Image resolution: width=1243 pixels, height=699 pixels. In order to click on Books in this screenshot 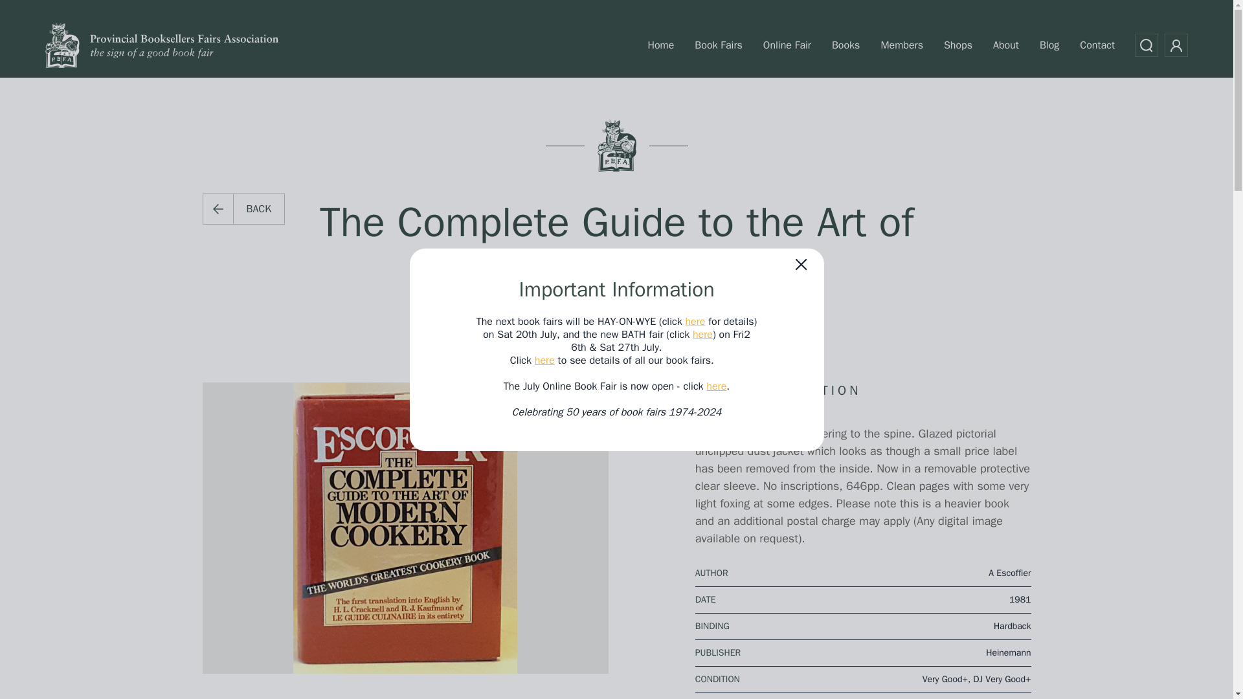, I will do `click(845, 45)`.